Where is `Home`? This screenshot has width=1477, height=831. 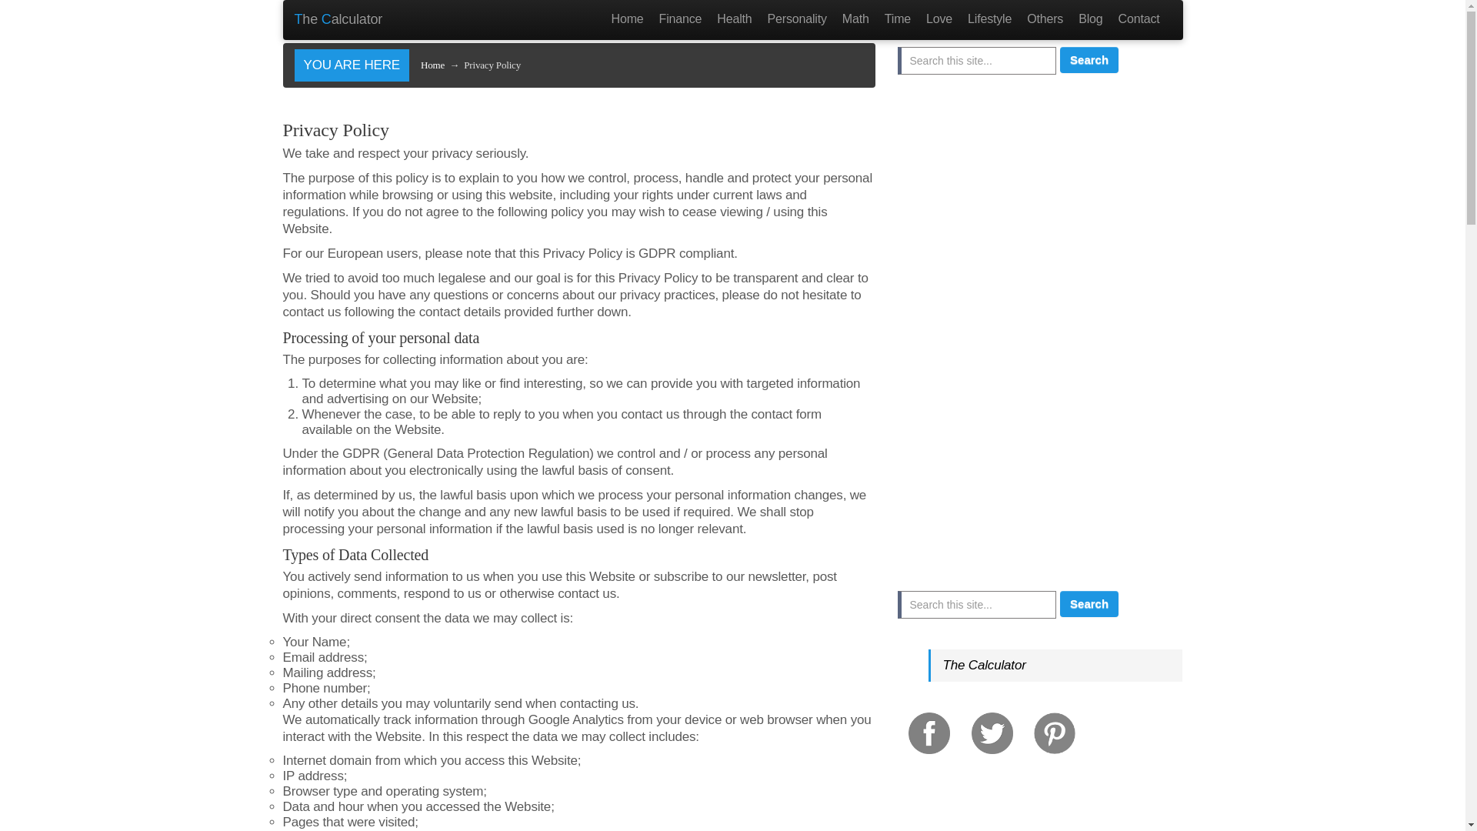 Home is located at coordinates (628, 18).